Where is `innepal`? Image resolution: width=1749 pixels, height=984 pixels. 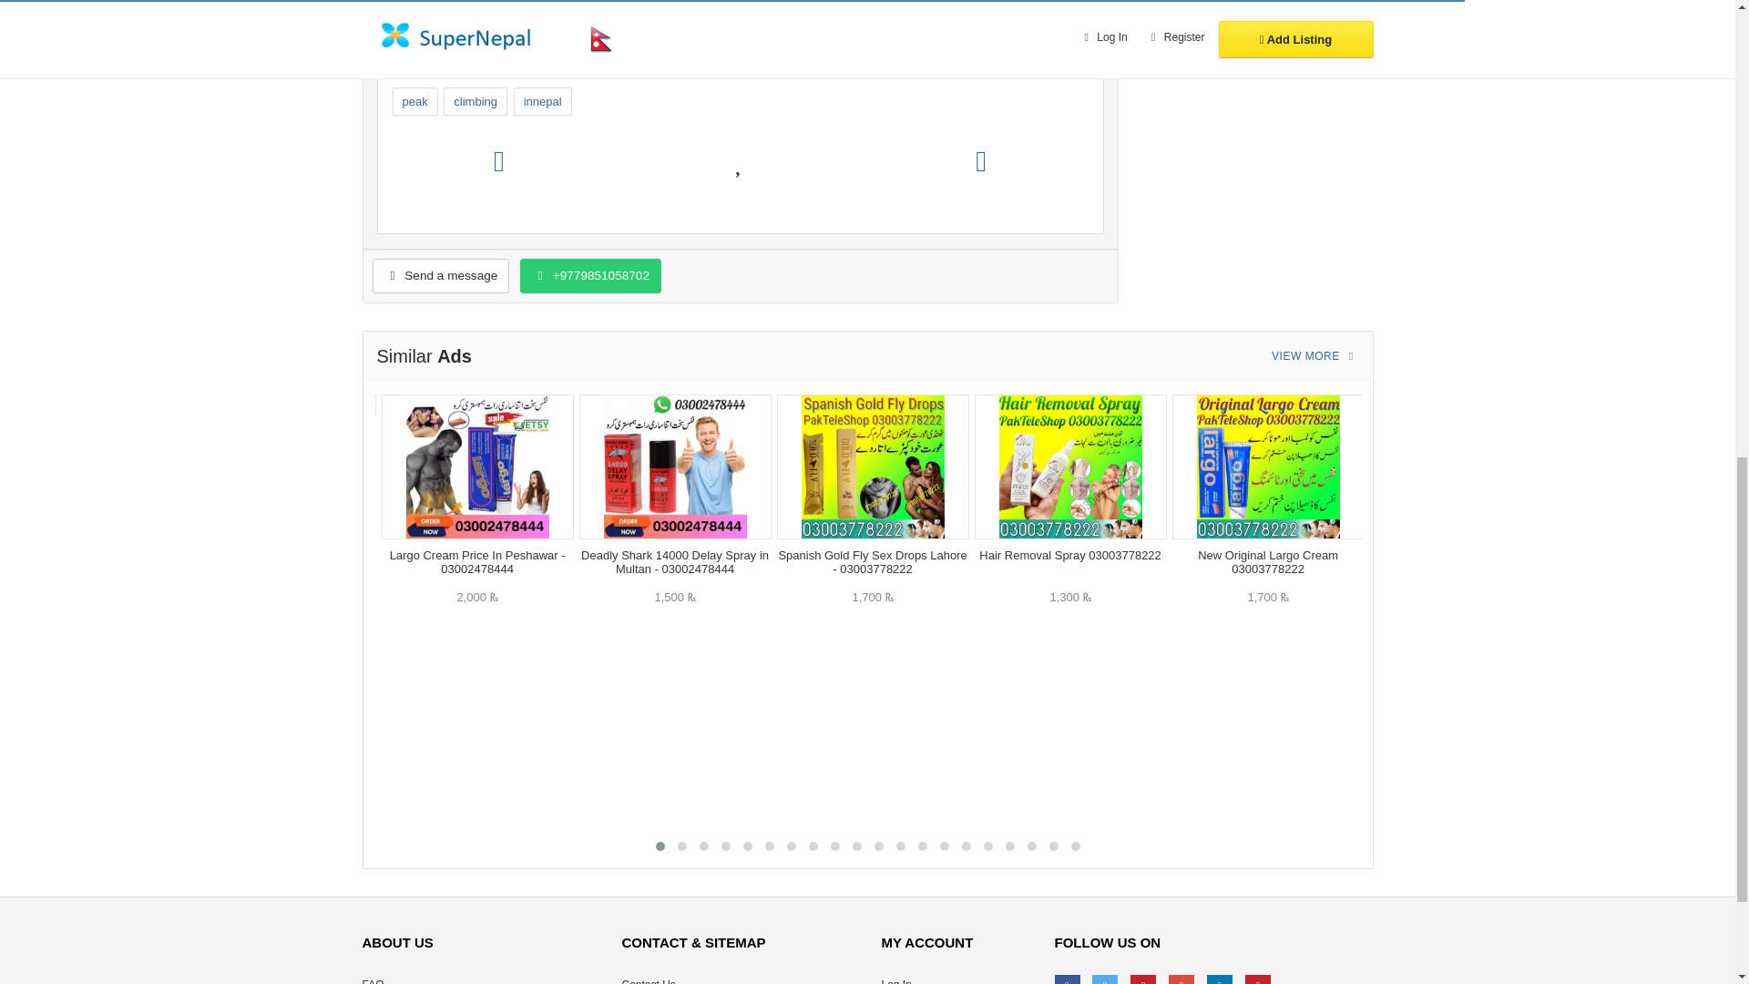
innepal is located at coordinates (543, 102).